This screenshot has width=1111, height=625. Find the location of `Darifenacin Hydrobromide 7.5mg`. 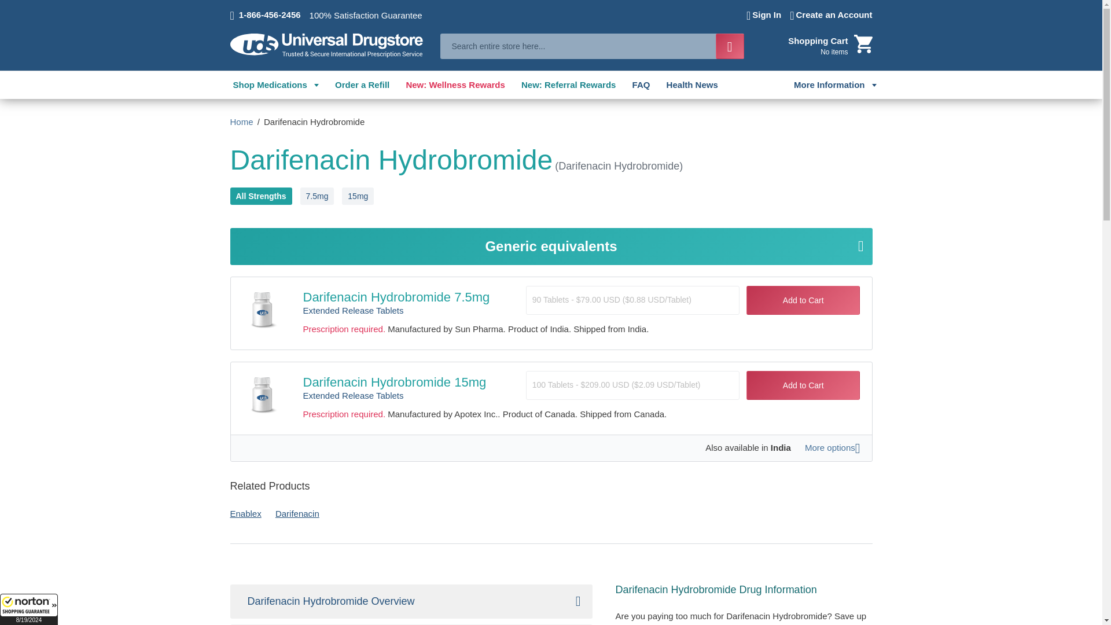

Darifenacin Hydrobromide 7.5mg is located at coordinates (396, 297).